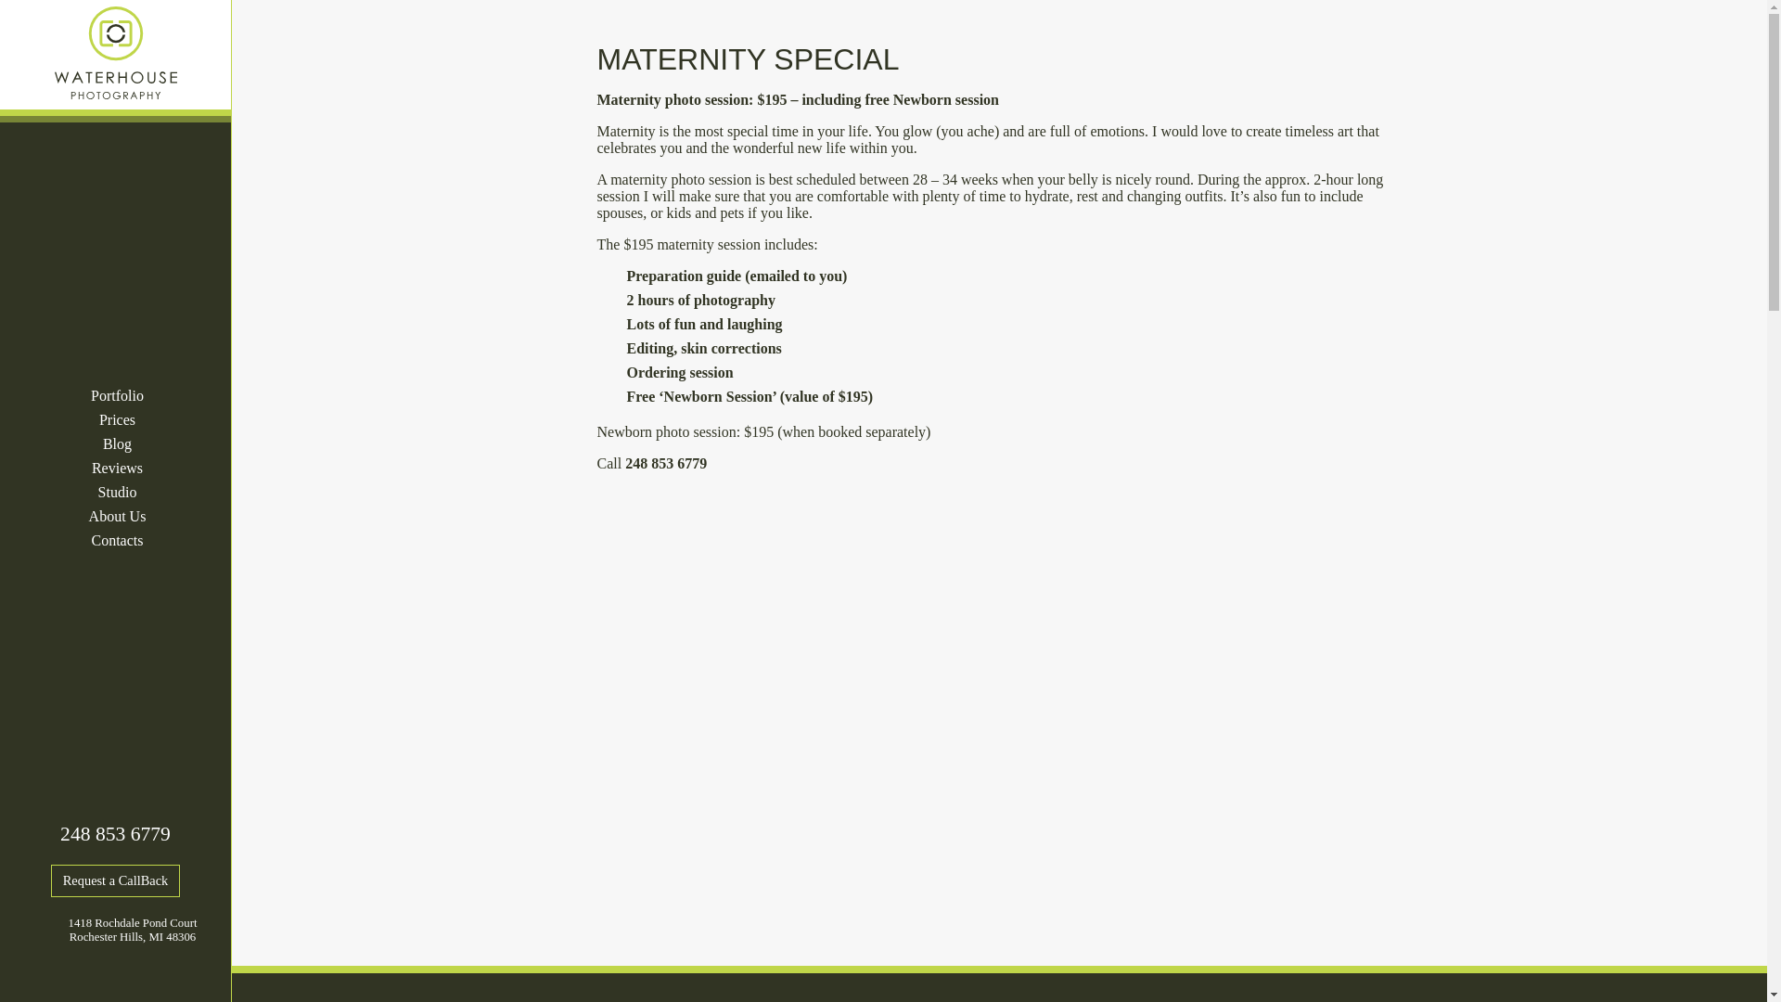  Describe the element at coordinates (117, 419) in the screenshot. I see `Prices` at that location.